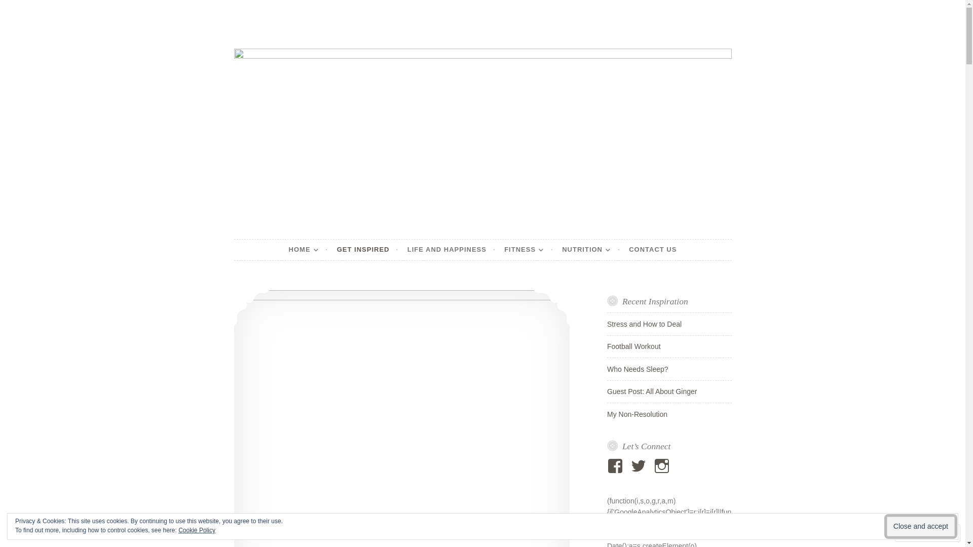 The image size is (973, 547). Describe the element at coordinates (645, 324) in the screenshot. I see `Stress and How to Deal` at that location.